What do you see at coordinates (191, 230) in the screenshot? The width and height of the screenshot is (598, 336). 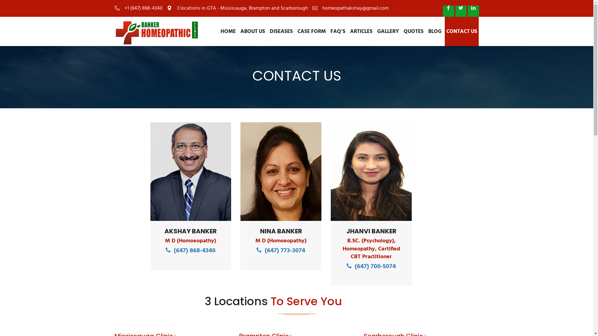 I see `AKSHAY BANKER` at bounding box center [191, 230].